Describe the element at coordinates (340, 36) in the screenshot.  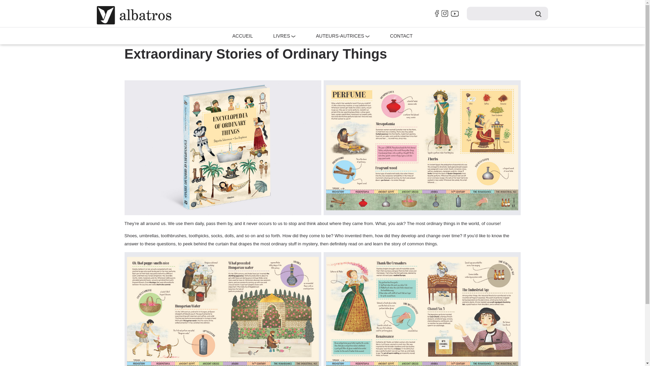
I see `AUTEURS-AUTRICES` at that location.